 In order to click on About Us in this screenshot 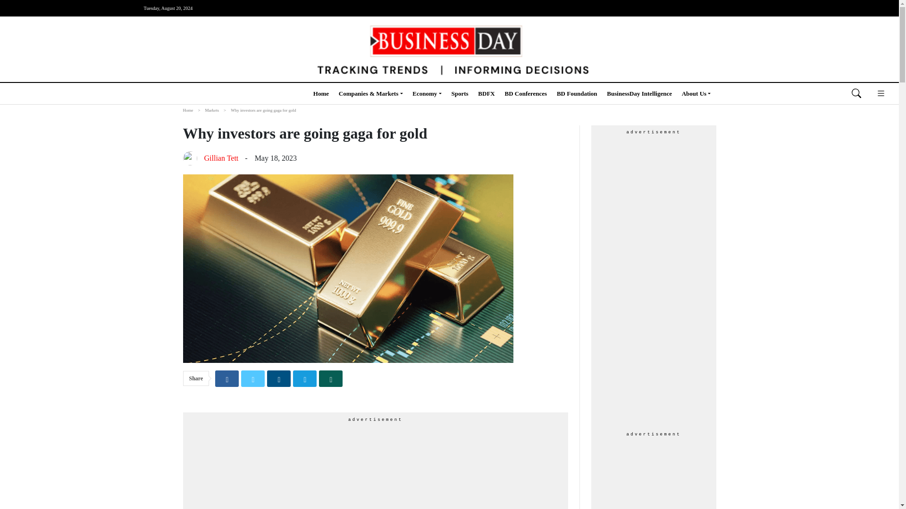, I will do `click(696, 93)`.